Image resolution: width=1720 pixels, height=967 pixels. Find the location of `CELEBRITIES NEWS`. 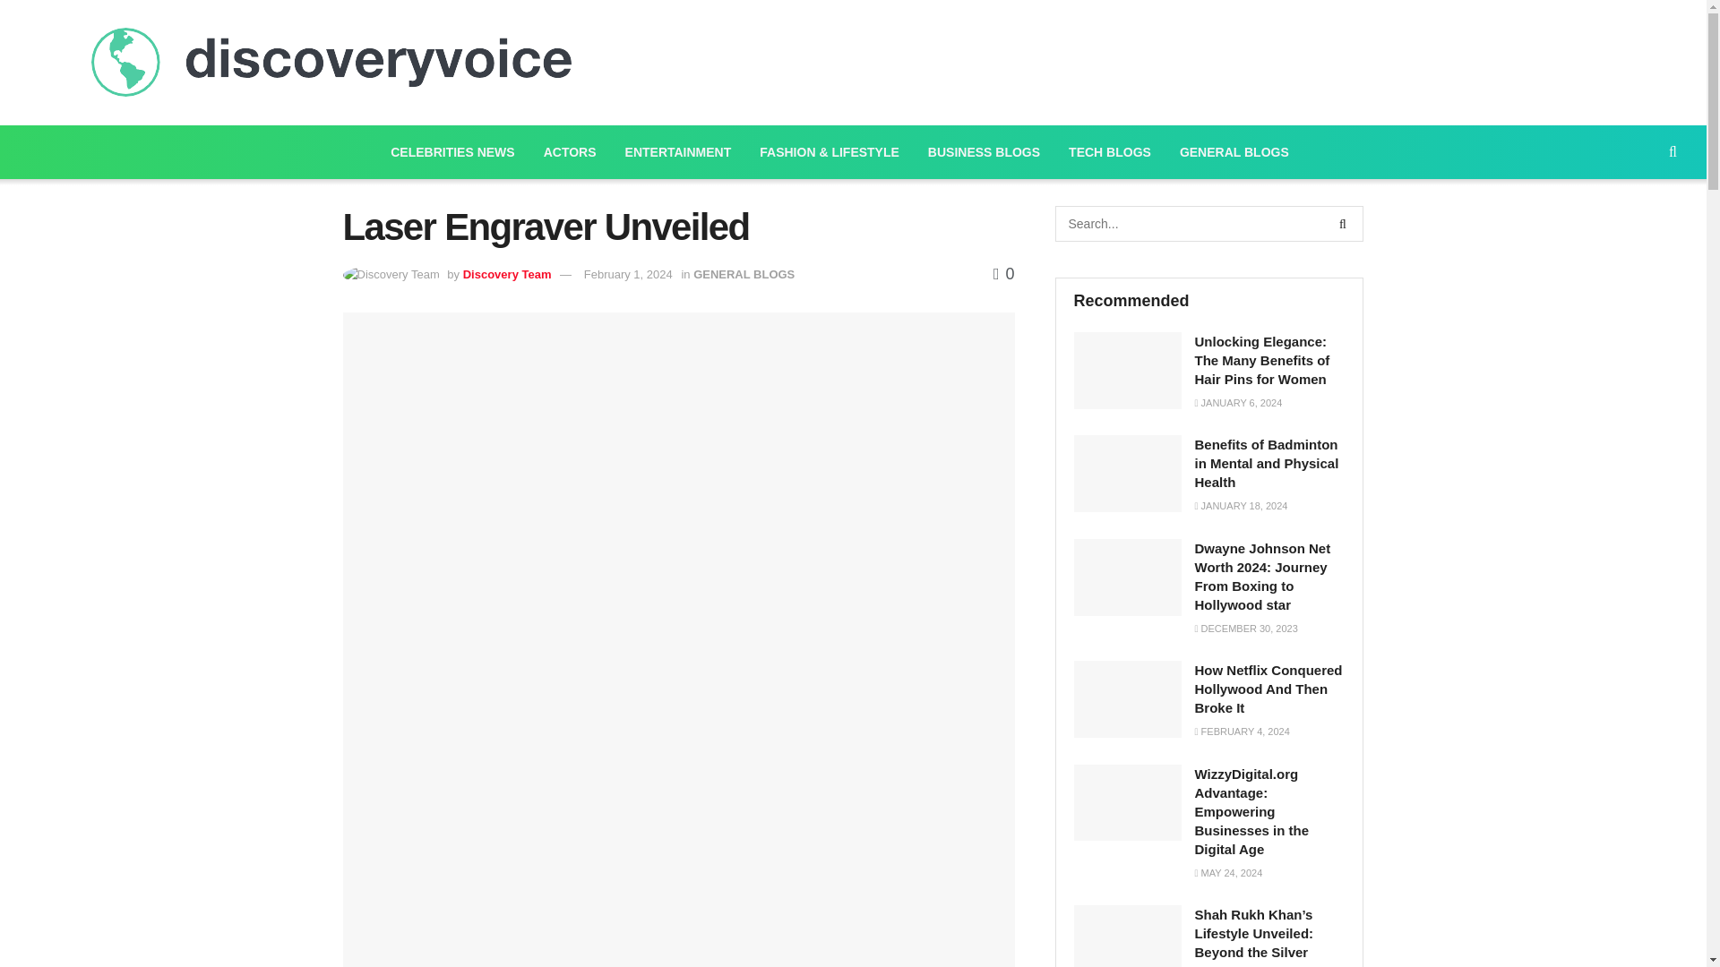

CELEBRITIES NEWS is located at coordinates (451, 152).